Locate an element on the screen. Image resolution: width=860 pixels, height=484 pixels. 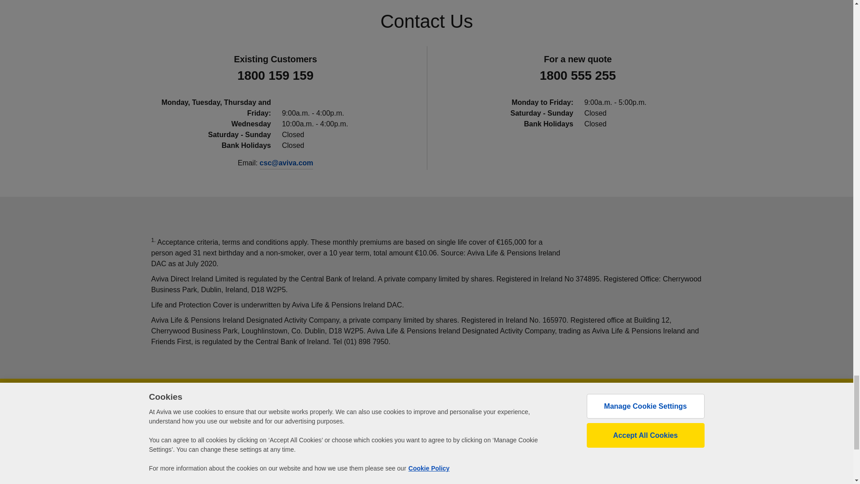
Aviva's Ireland Facebook page is located at coordinates (597, 450).